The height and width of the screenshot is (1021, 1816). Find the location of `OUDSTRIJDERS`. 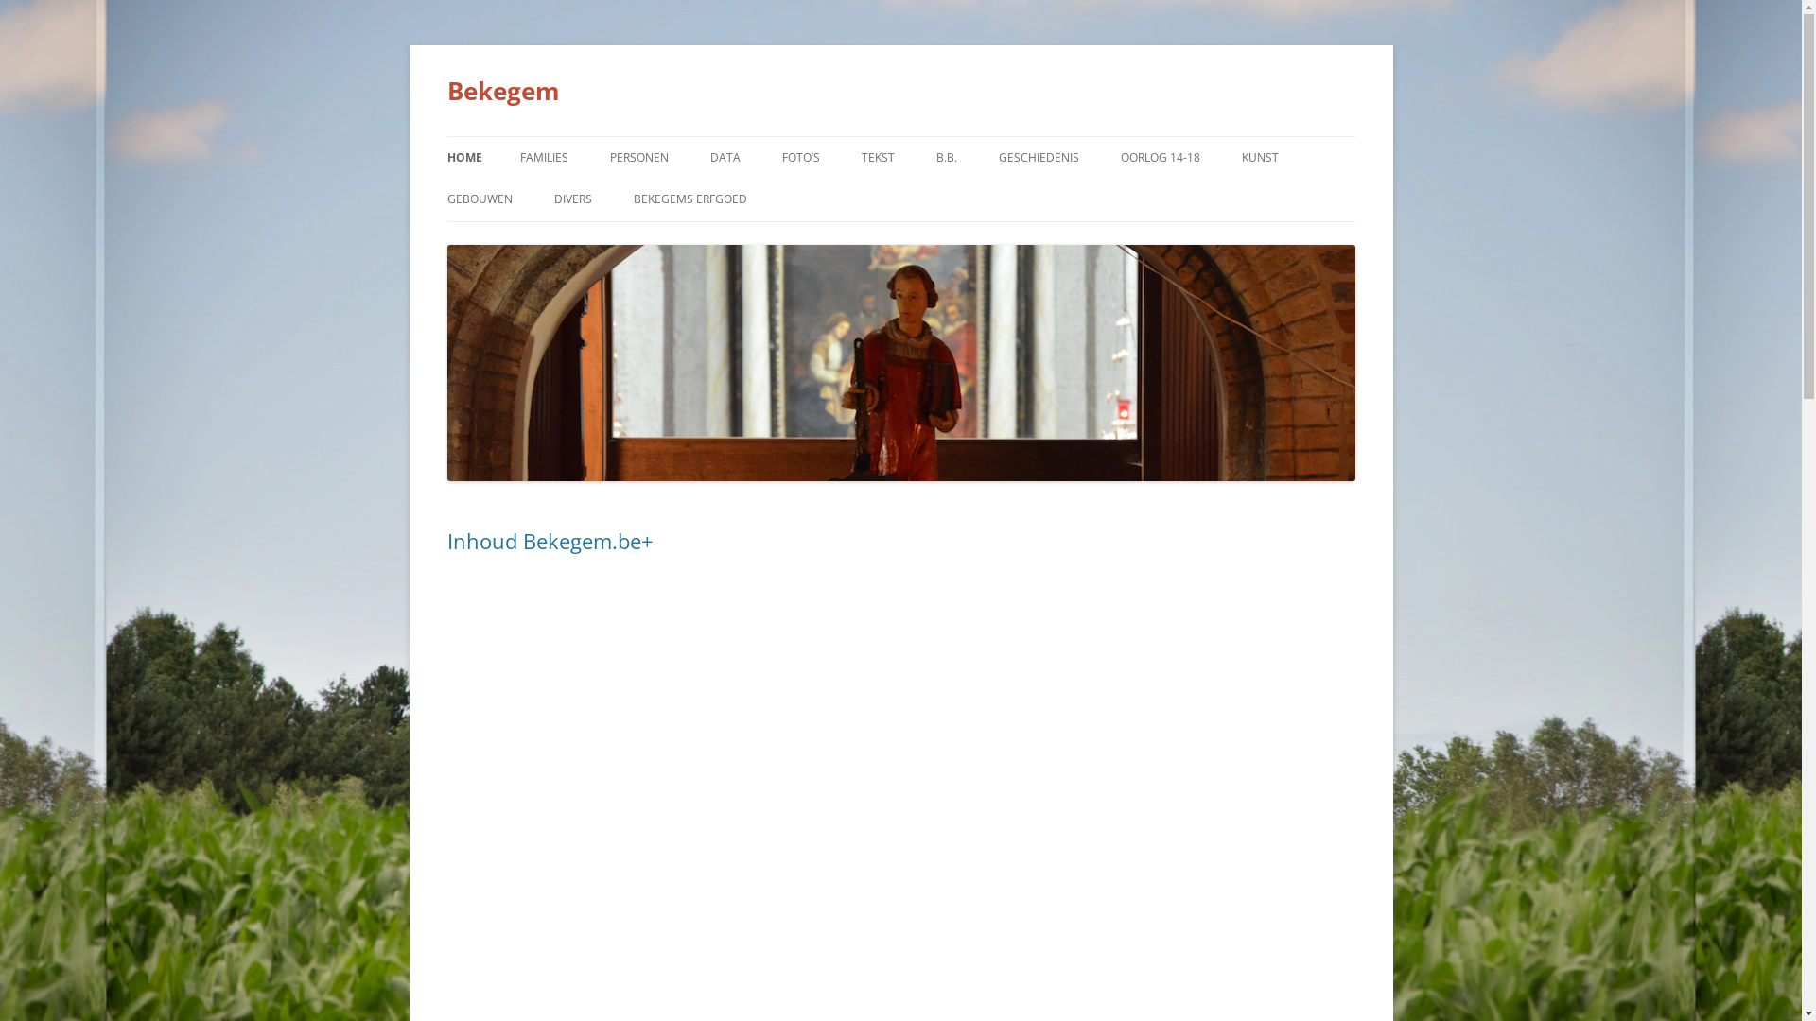

OUDSTRIJDERS is located at coordinates (1214, 199).